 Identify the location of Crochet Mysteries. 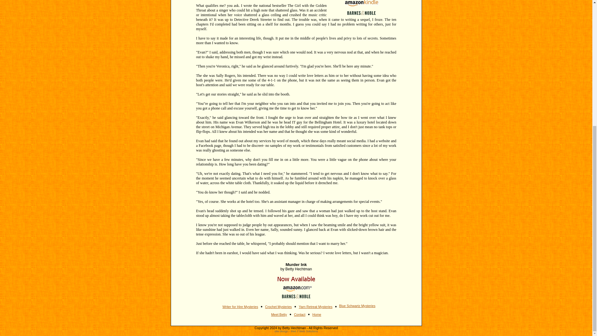
(278, 307).